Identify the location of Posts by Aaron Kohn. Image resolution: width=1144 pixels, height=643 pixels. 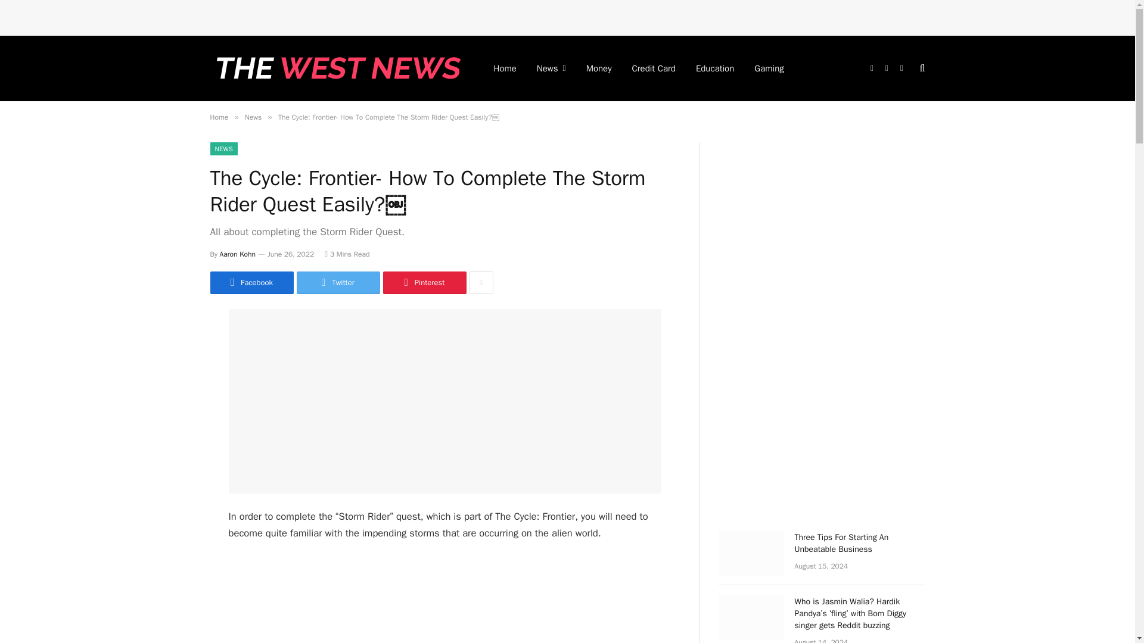
(237, 254).